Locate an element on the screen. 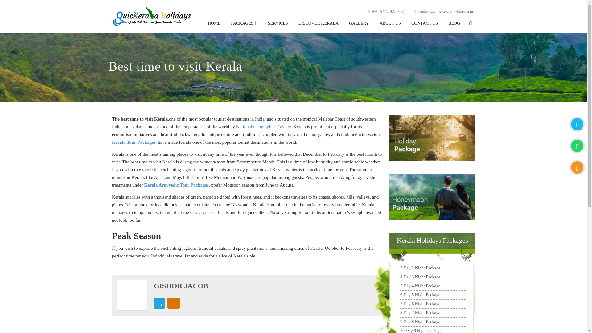  Menu item: Packages is located at coordinates (242, 23).